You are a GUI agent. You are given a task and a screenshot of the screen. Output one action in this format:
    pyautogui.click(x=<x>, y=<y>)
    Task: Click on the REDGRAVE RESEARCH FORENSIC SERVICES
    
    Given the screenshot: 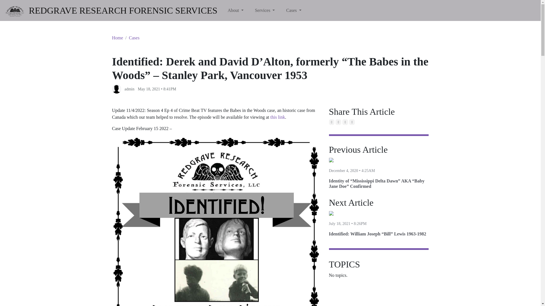 What is the action you would take?
    pyautogui.click(x=110, y=10)
    